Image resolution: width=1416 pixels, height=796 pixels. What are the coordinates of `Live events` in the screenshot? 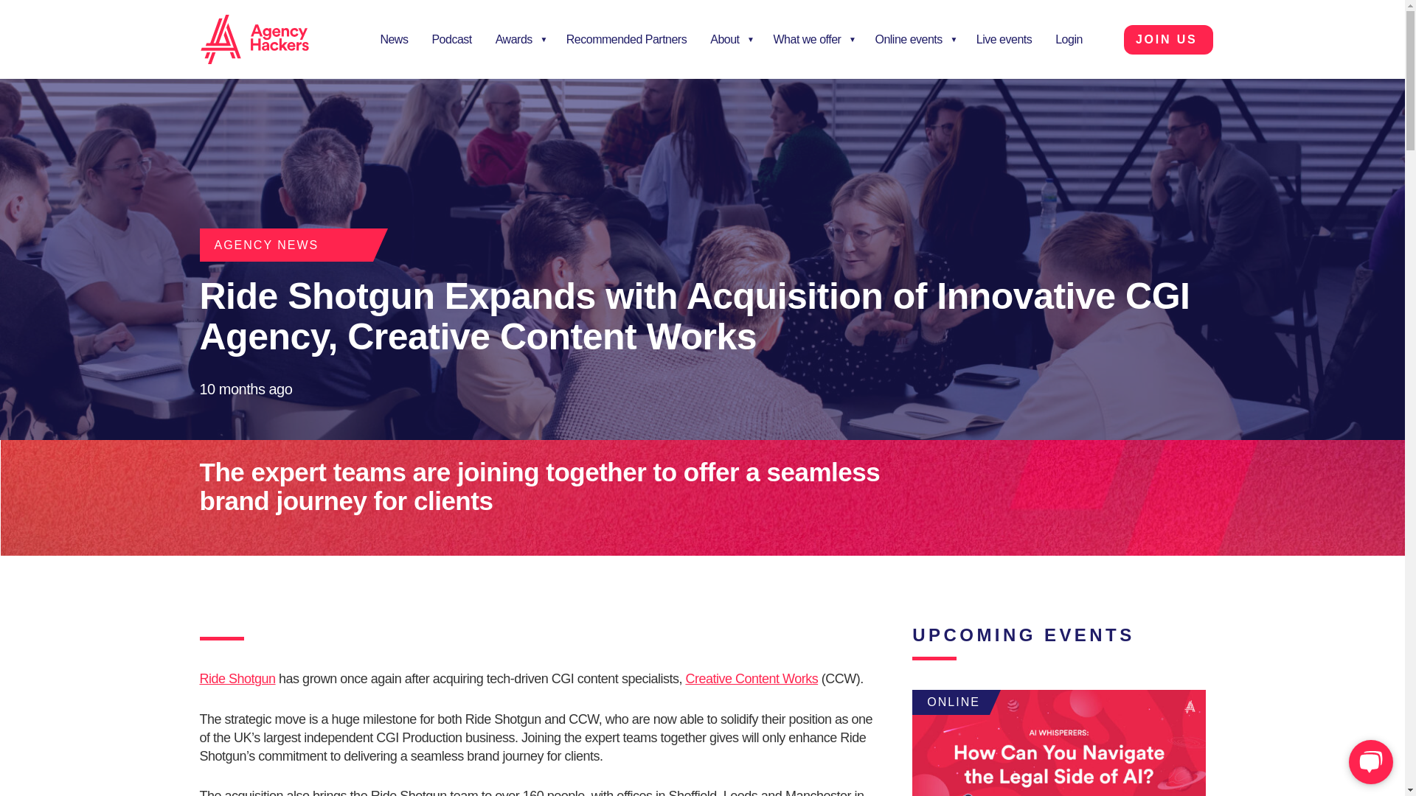 It's located at (1004, 39).